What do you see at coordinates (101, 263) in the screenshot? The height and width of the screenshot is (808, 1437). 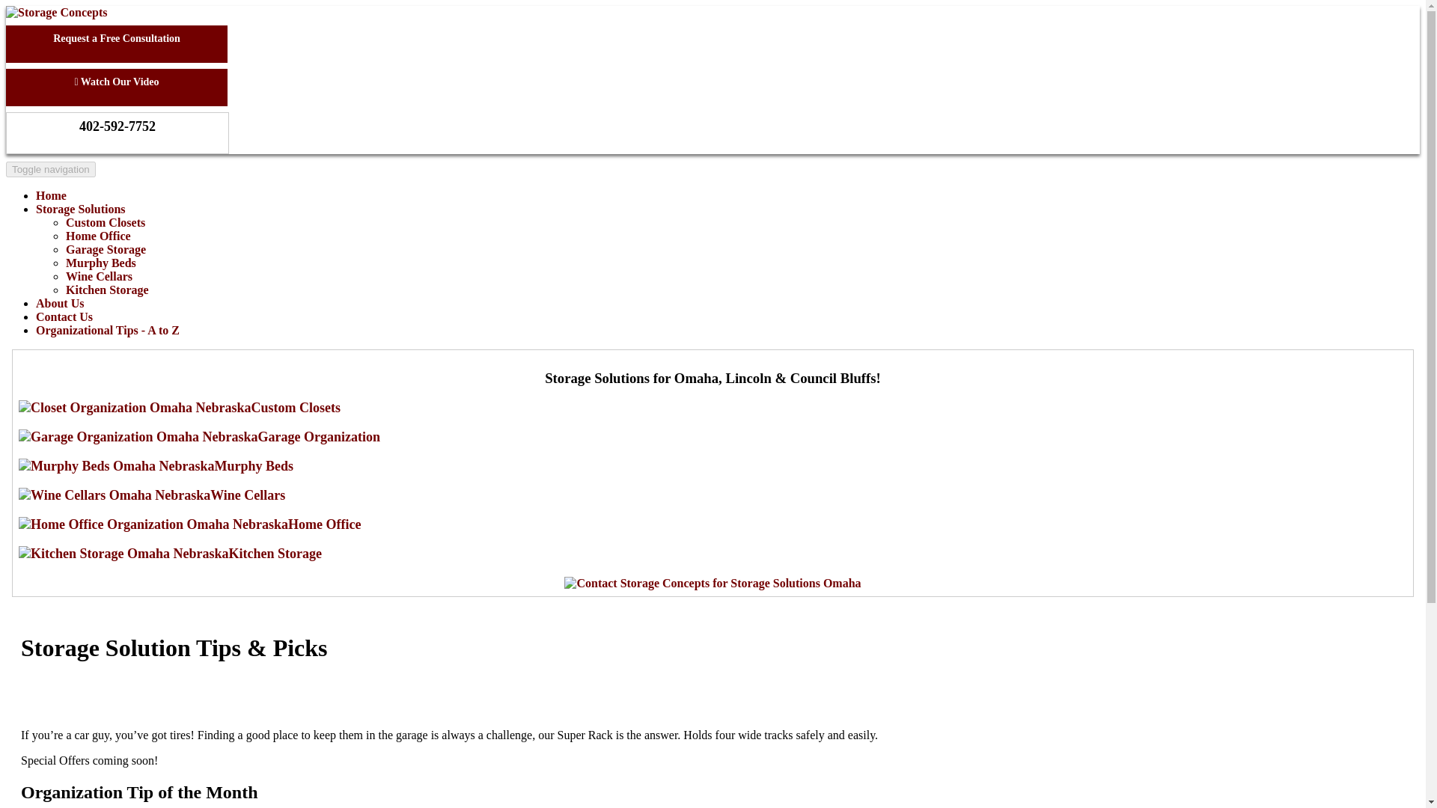 I see `Murphy Beds` at bounding box center [101, 263].